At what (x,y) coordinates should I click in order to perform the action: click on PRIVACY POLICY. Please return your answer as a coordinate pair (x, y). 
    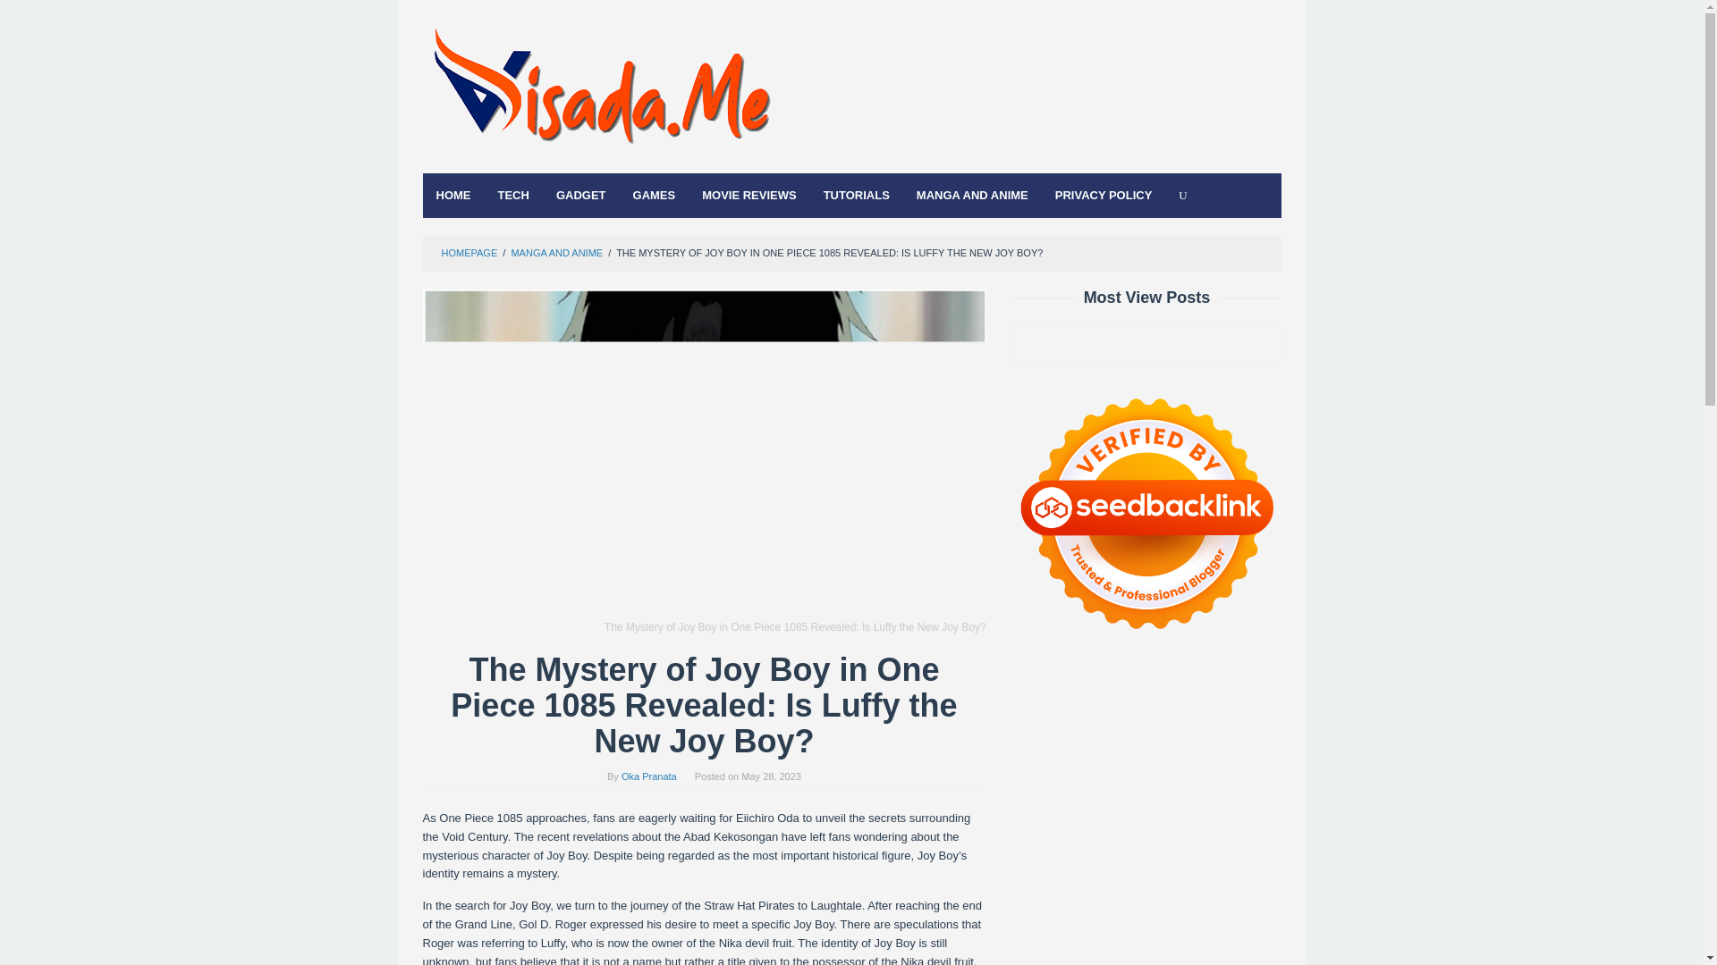
    Looking at the image, I should click on (1104, 196).